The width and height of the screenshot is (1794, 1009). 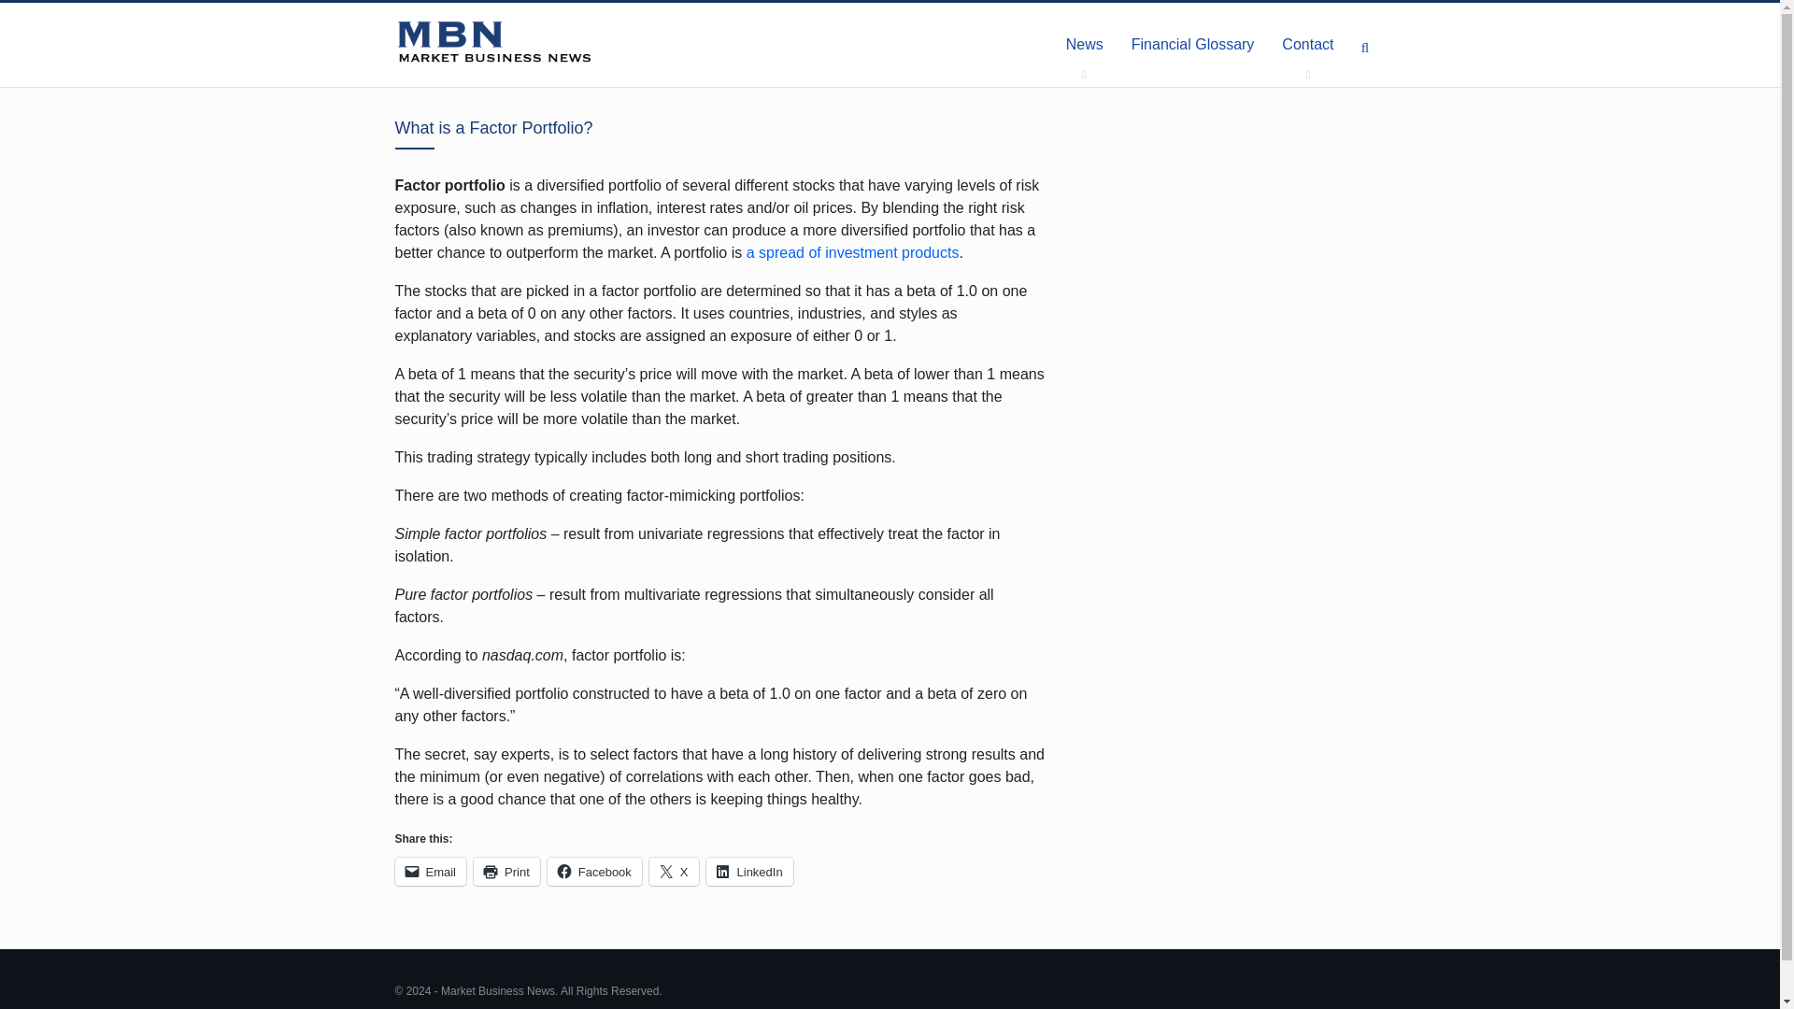 What do you see at coordinates (749, 872) in the screenshot?
I see `Click to share on LinkedIn` at bounding box center [749, 872].